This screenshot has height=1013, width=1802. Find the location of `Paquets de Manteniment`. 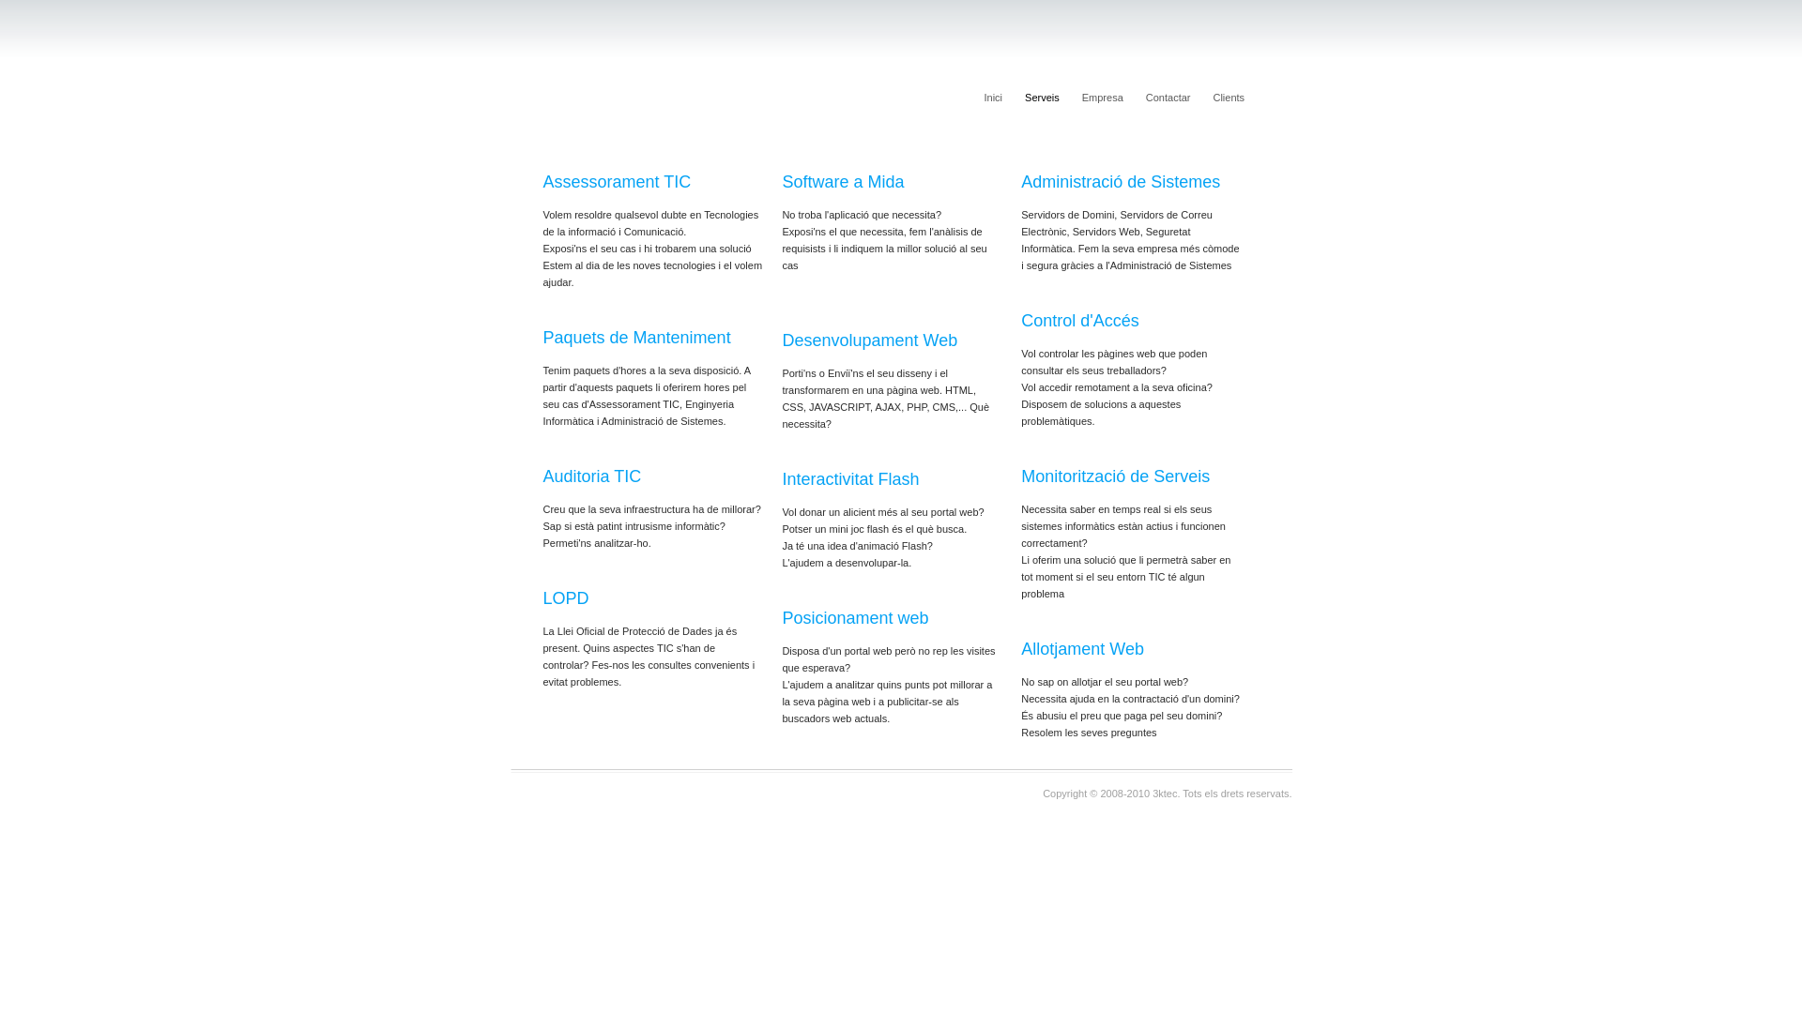

Paquets de Manteniment is located at coordinates (636, 338).